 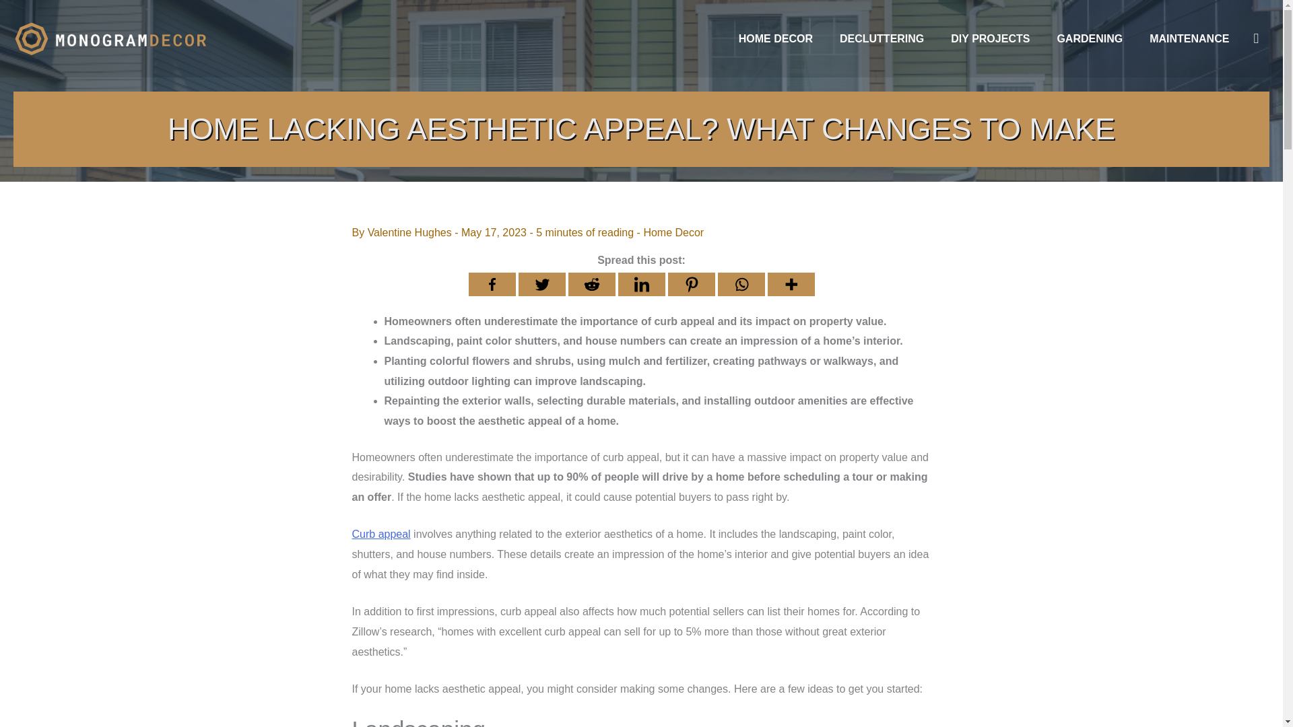 What do you see at coordinates (411, 232) in the screenshot?
I see `Valentine Hughes` at bounding box center [411, 232].